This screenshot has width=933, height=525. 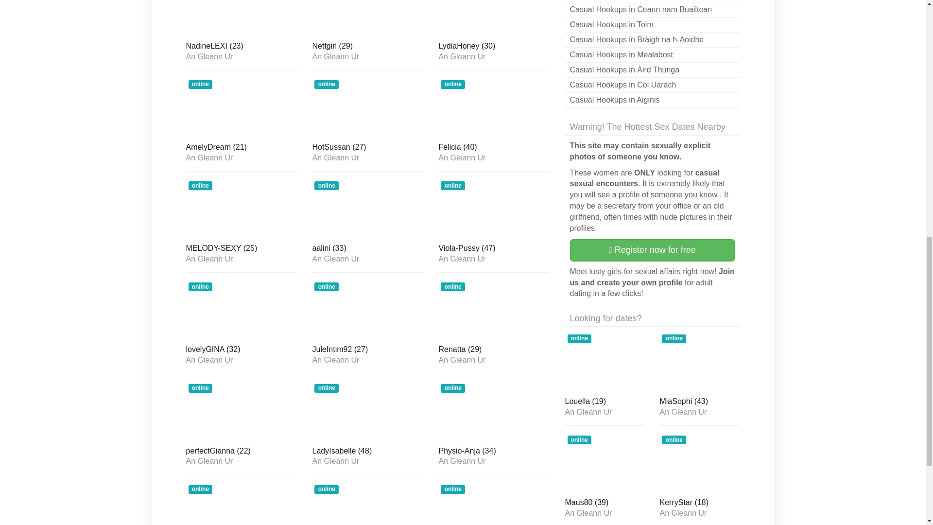 What do you see at coordinates (242, 18) in the screenshot?
I see `Date NadineLEXI now!` at bounding box center [242, 18].